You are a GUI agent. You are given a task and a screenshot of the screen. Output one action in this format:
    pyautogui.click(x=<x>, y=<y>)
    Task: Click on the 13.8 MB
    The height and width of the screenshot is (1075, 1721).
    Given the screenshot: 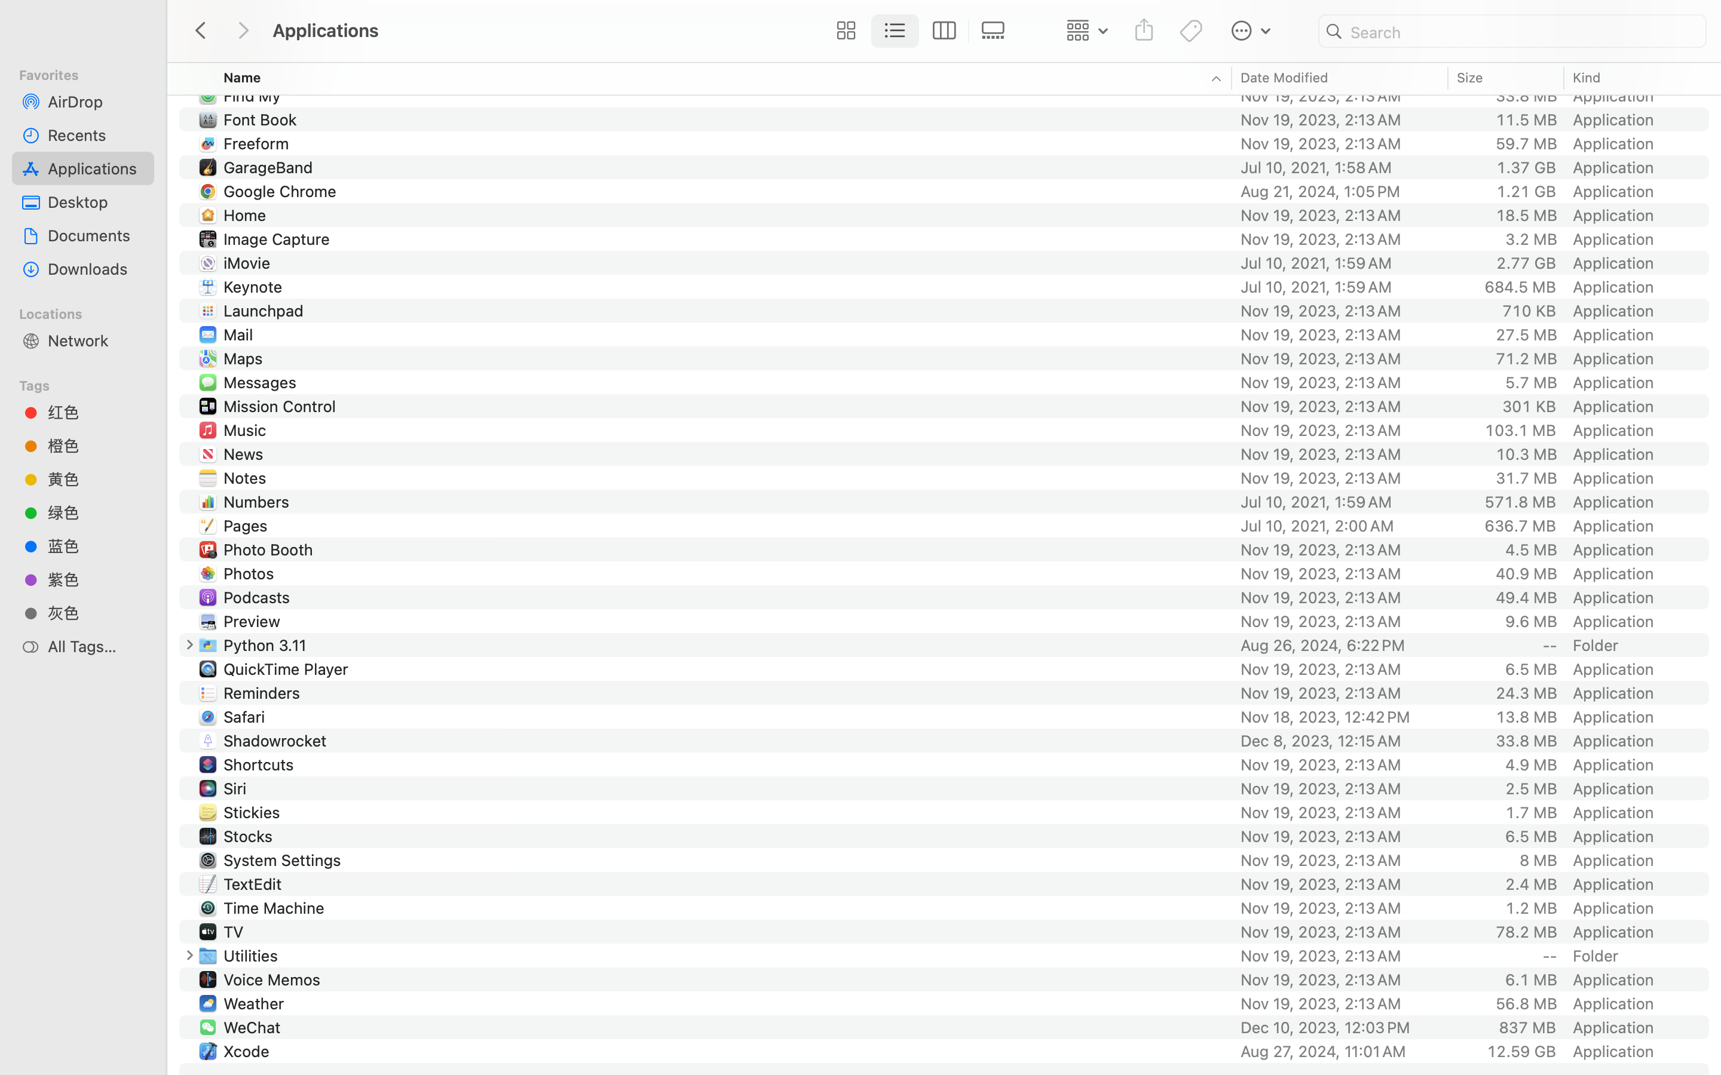 What is the action you would take?
    pyautogui.click(x=1526, y=717)
    